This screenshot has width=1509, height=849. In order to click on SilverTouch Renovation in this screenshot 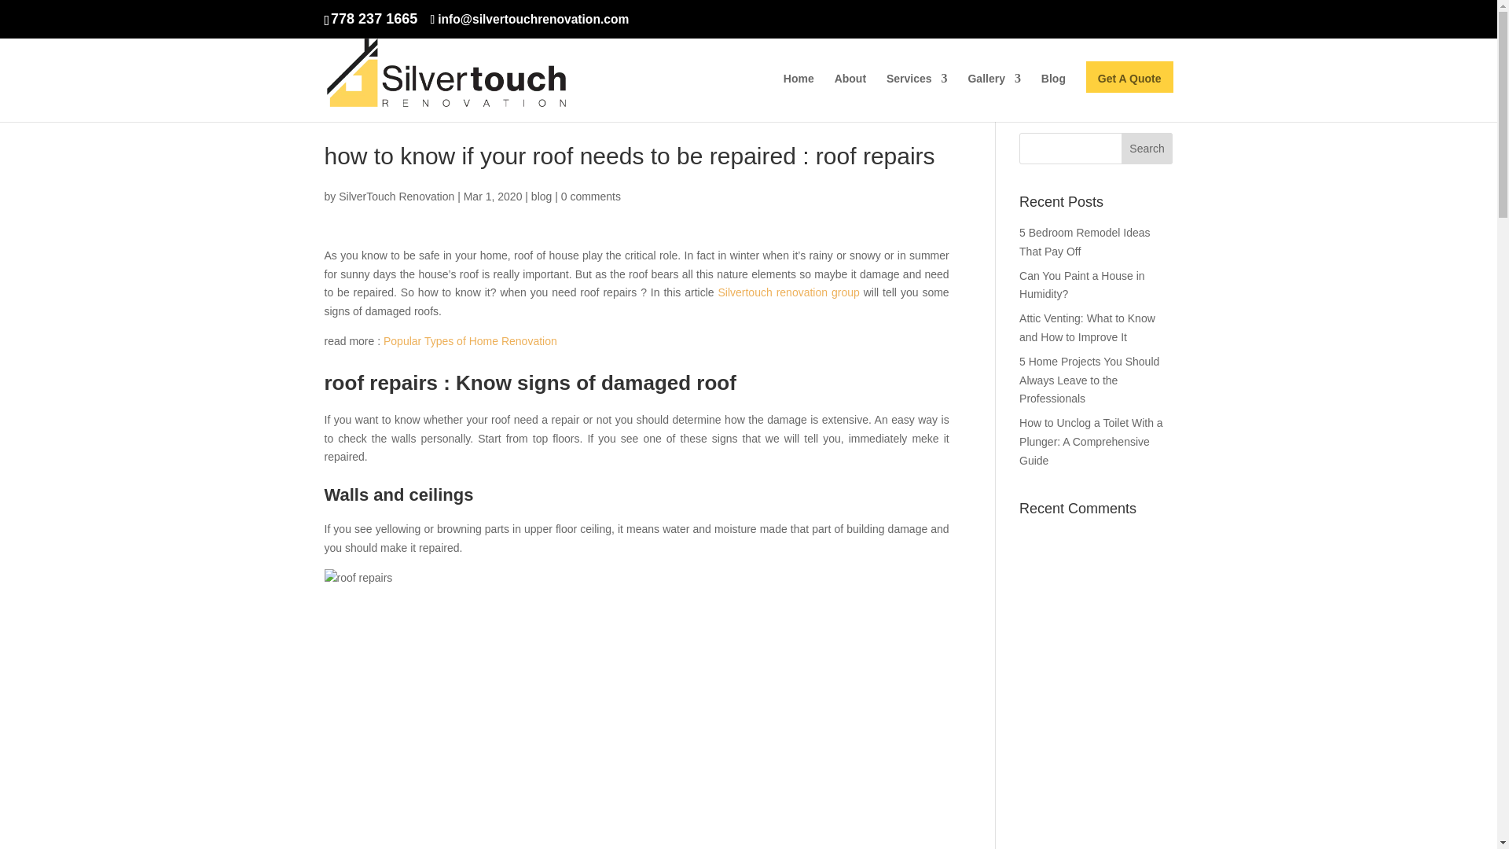, I will do `click(396, 197)`.